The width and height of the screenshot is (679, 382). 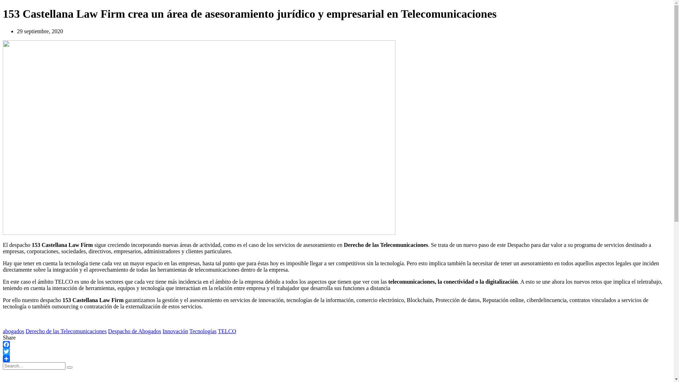 I want to click on TELCO, so click(x=227, y=331).